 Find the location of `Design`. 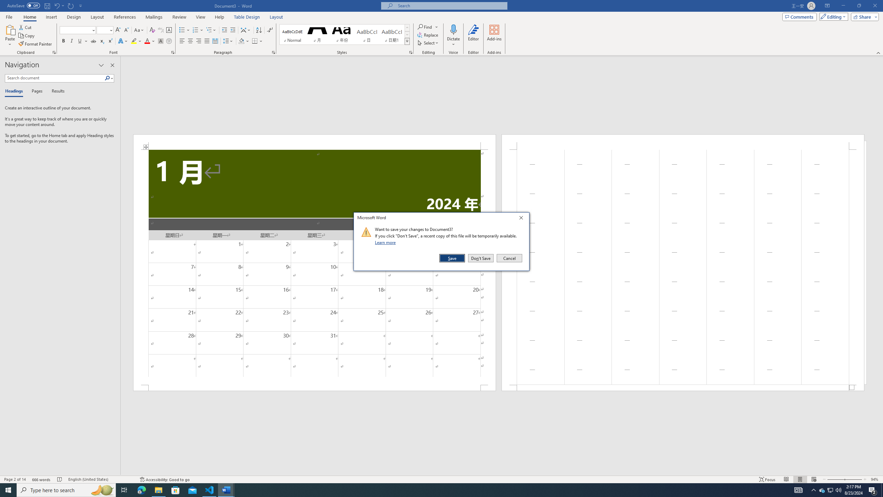

Design is located at coordinates (74, 17).